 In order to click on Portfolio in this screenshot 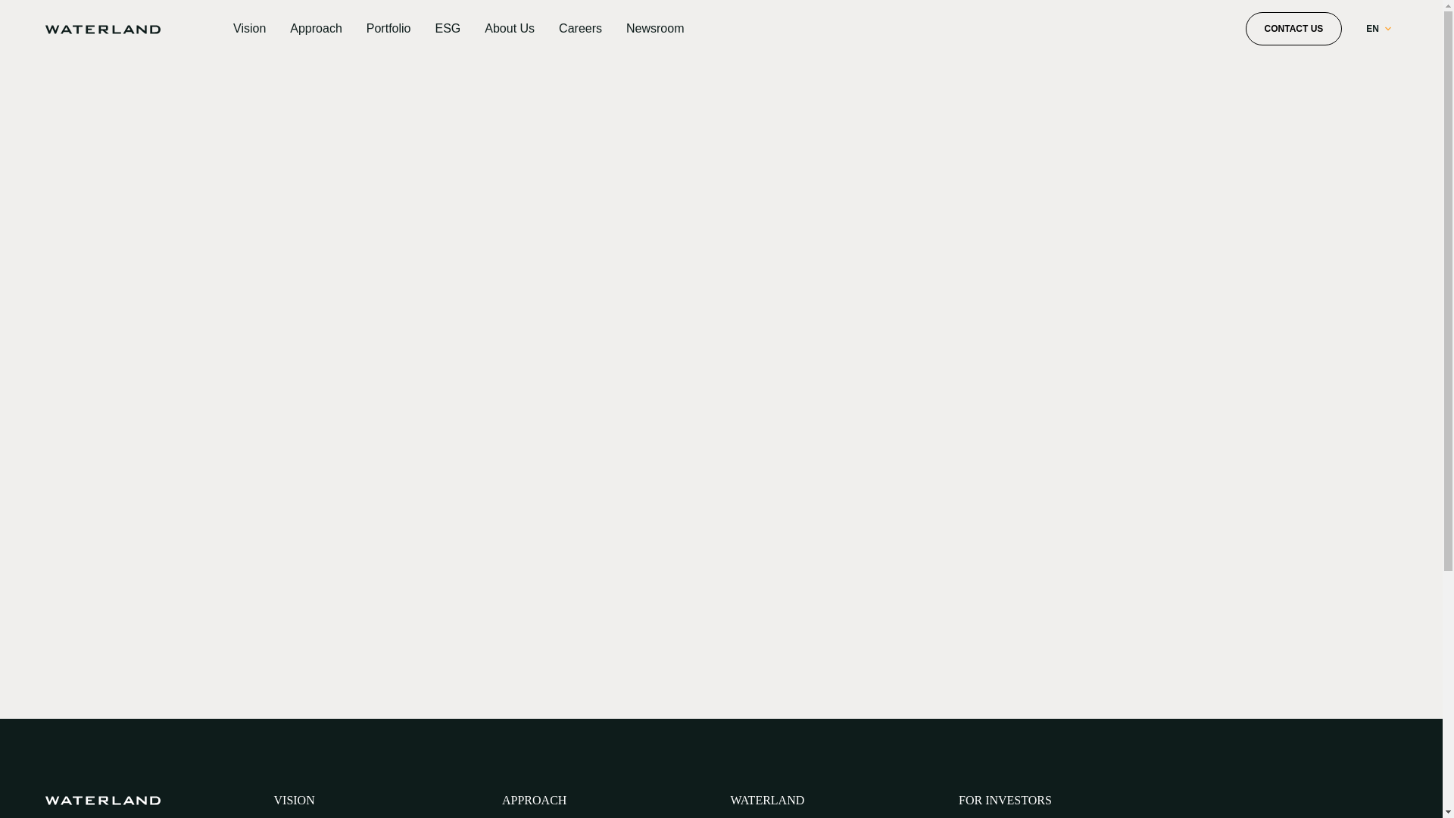, I will do `click(388, 29)`.